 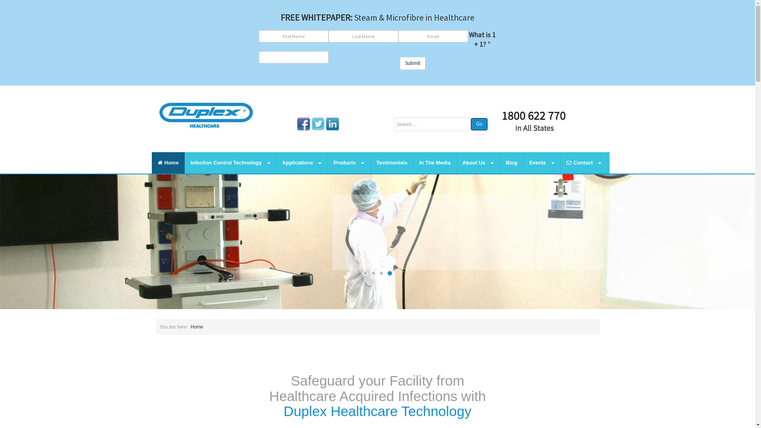 What do you see at coordinates (478, 163) in the screenshot?
I see `About Us` at bounding box center [478, 163].